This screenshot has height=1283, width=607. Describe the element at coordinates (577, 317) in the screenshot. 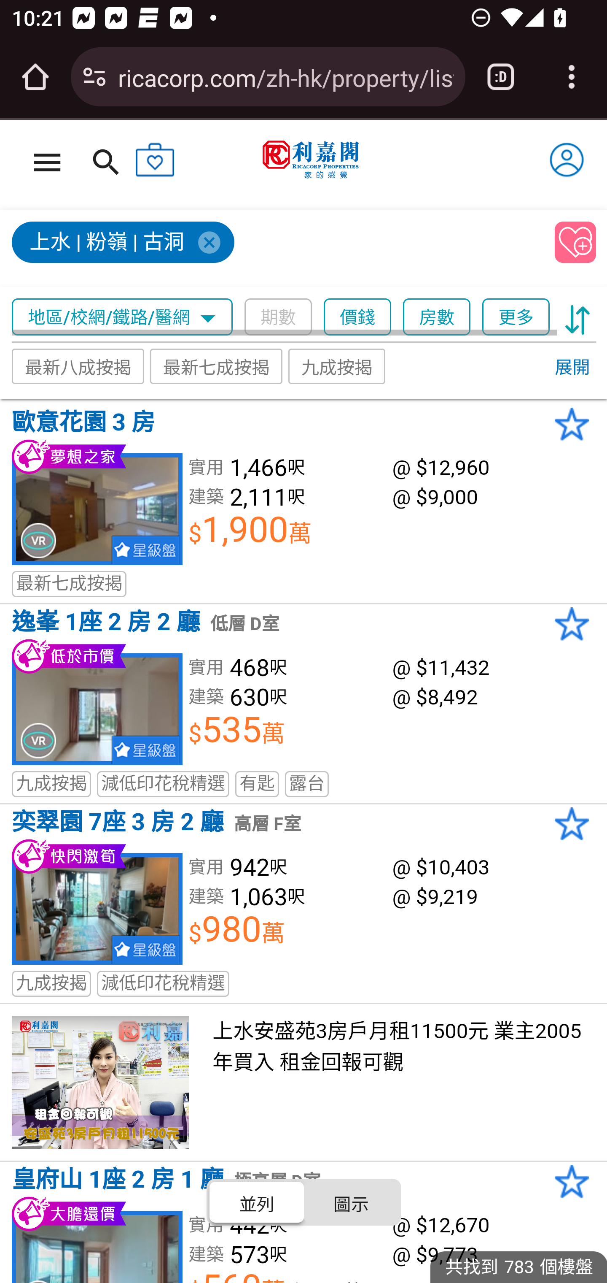

I see `sort` at that location.